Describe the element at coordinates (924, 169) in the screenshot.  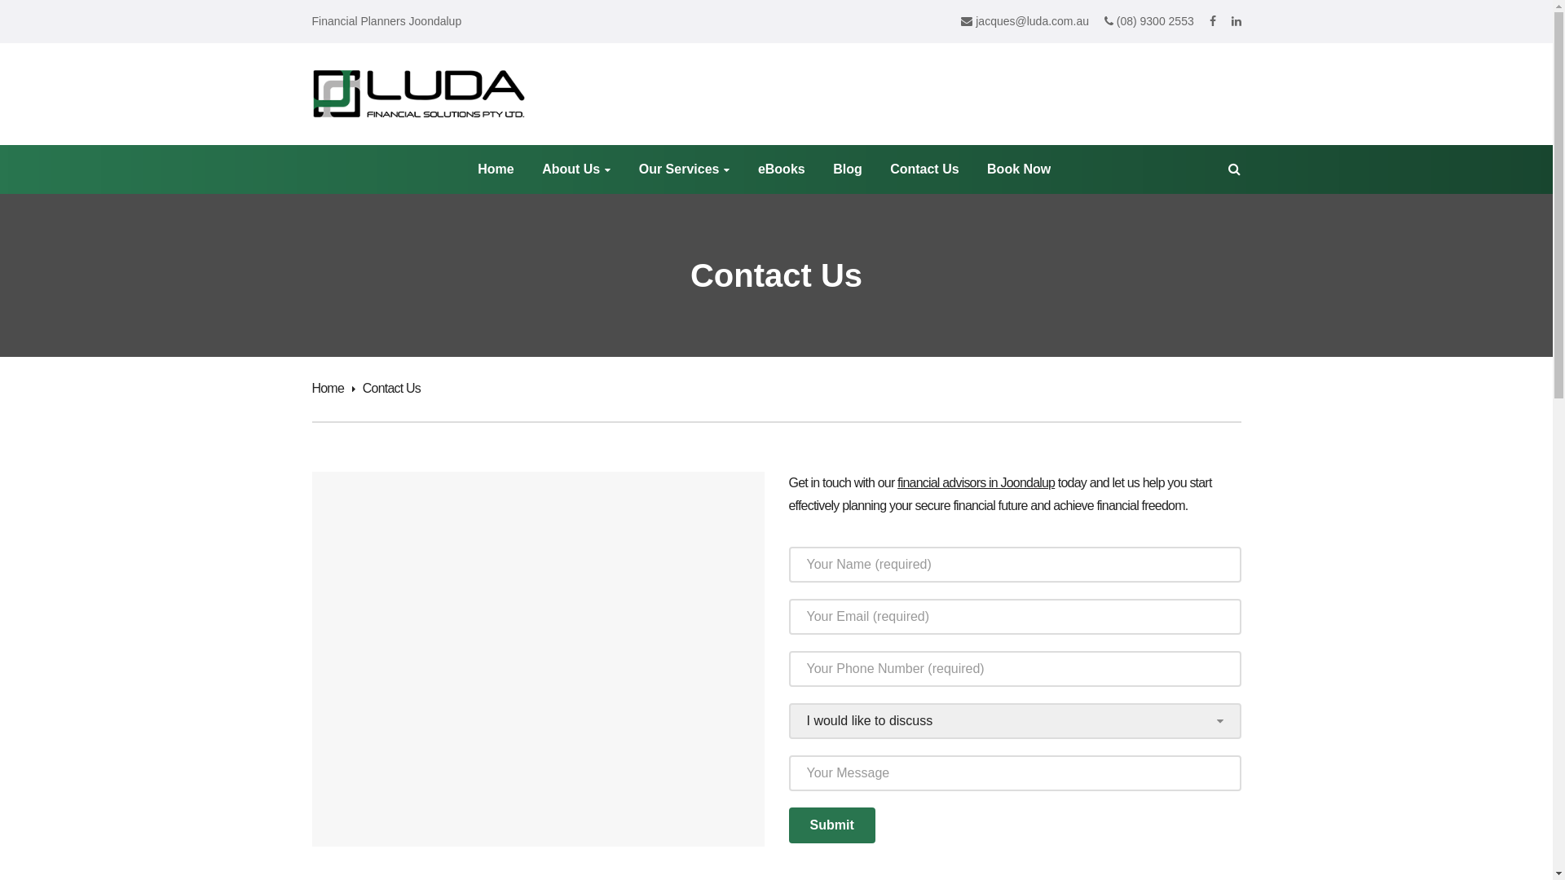
I see `Contact Us` at that location.